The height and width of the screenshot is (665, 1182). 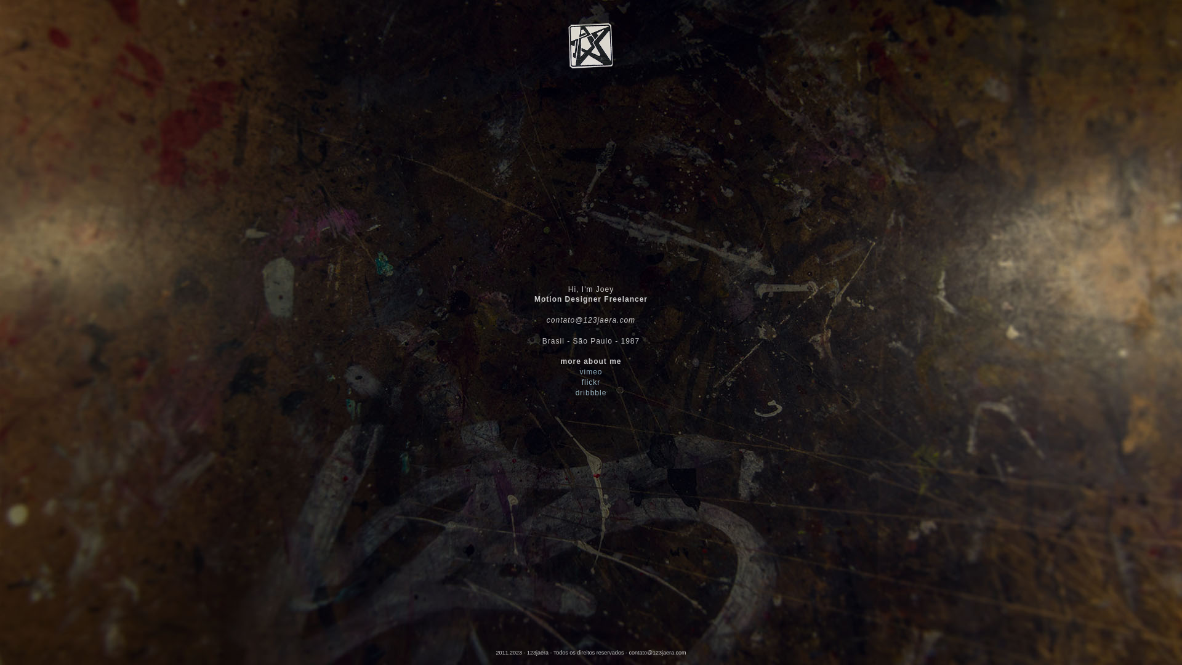 What do you see at coordinates (591, 393) in the screenshot?
I see `dribbble` at bounding box center [591, 393].